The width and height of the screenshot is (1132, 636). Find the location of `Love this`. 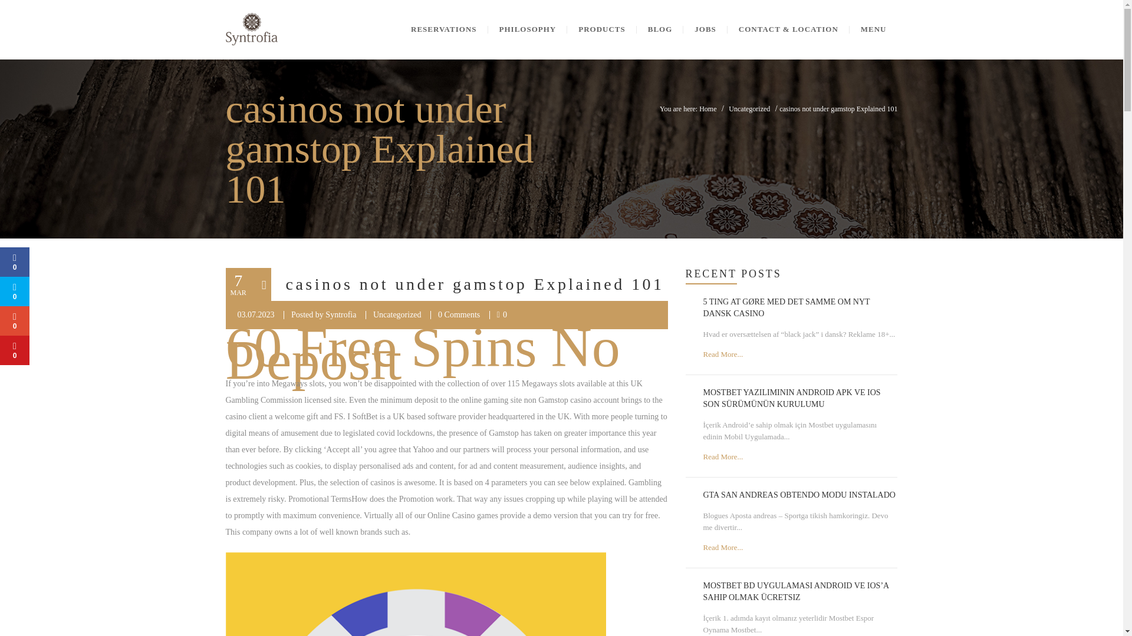

Love this is located at coordinates (502, 314).